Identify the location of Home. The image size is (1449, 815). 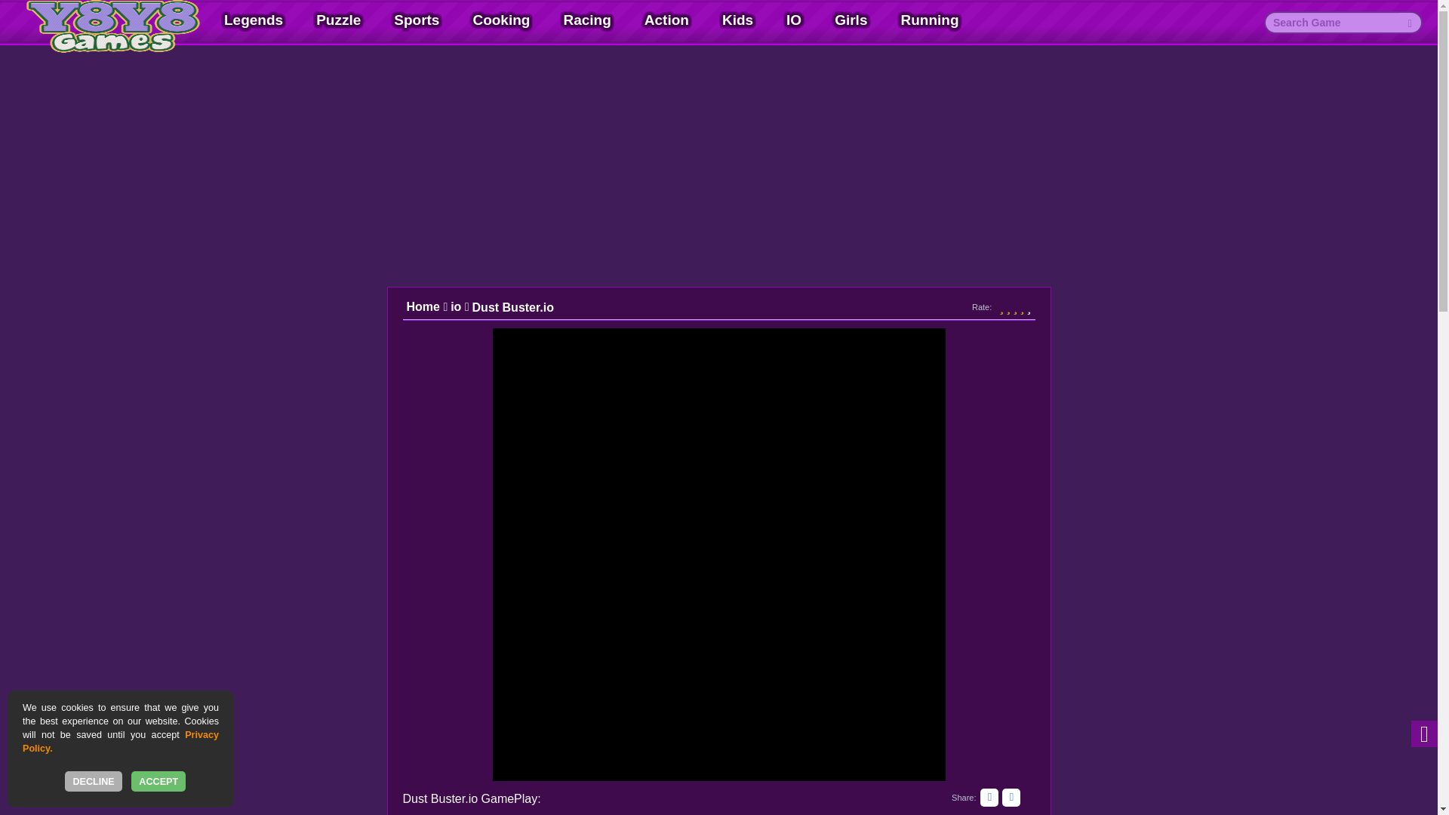
(426, 308).